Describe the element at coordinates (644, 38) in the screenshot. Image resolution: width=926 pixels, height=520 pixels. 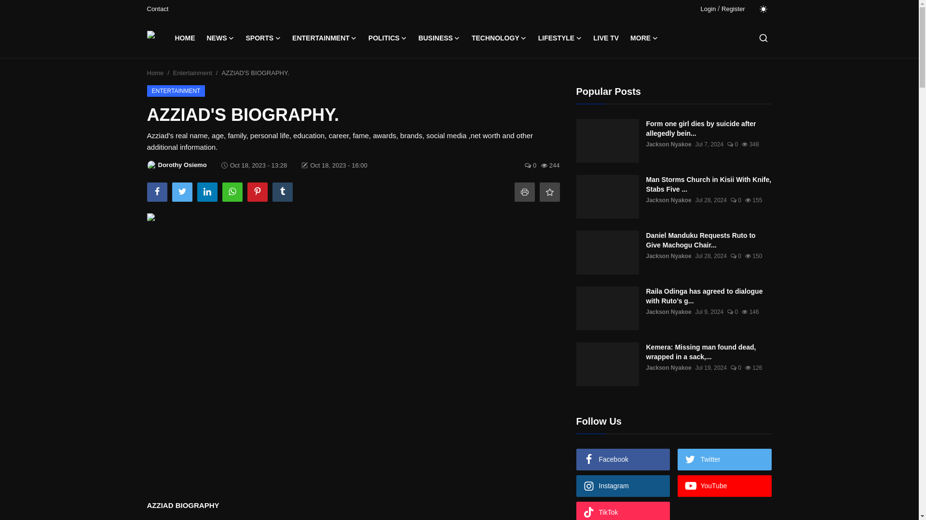
I see `MORE` at that location.